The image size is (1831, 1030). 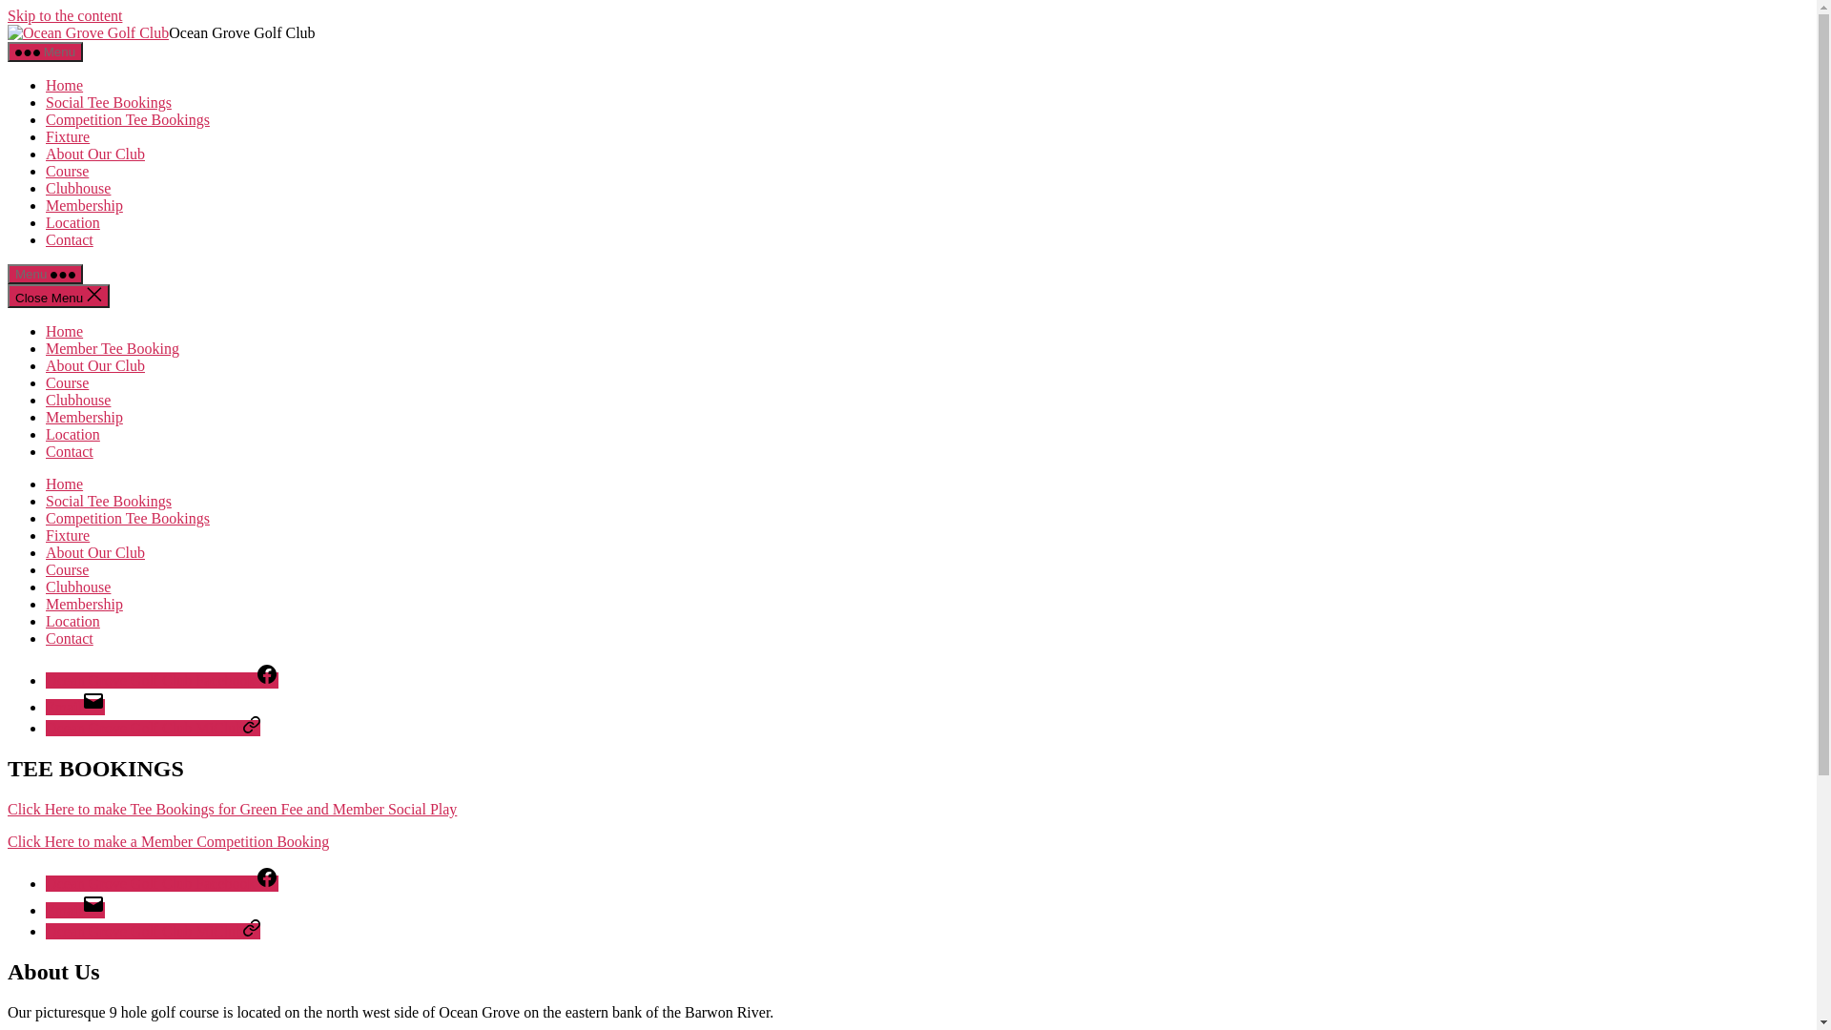 What do you see at coordinates (68, 536) in the screenshot?
I see `Fixture` at bounding box center [68, 536].